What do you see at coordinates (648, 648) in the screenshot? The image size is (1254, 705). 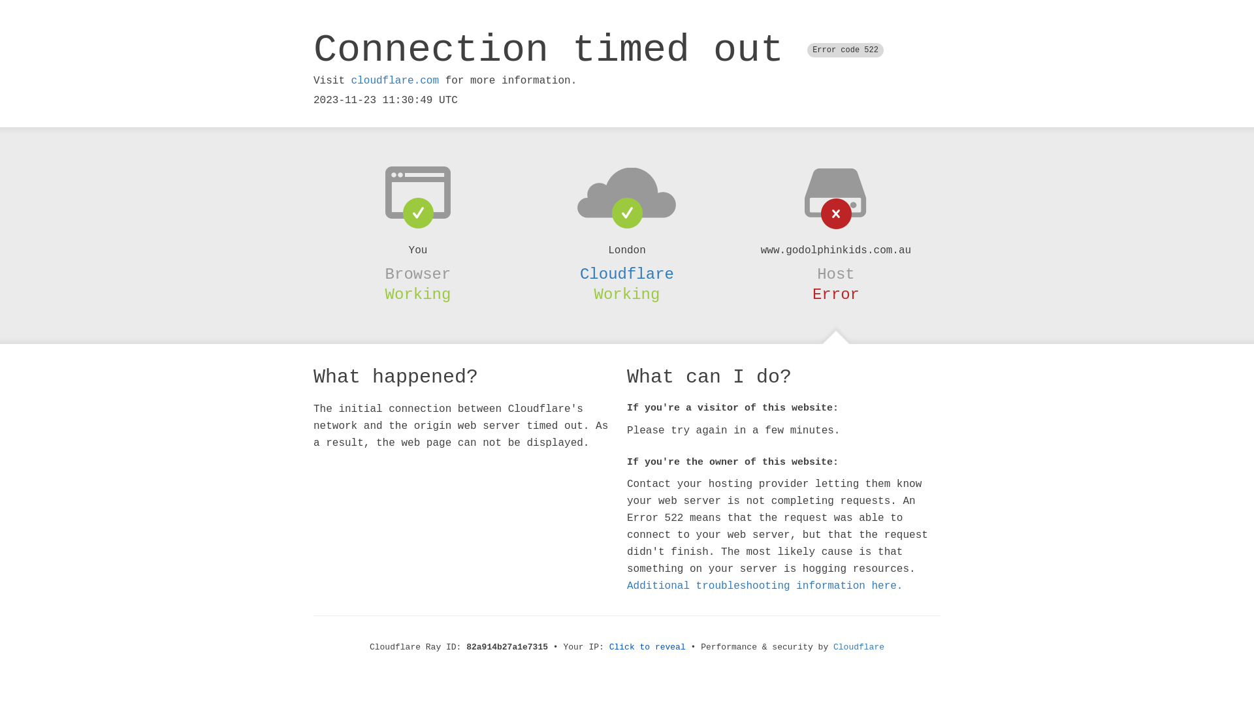 I see `Click to reveal` at bounding box center [648, 648].